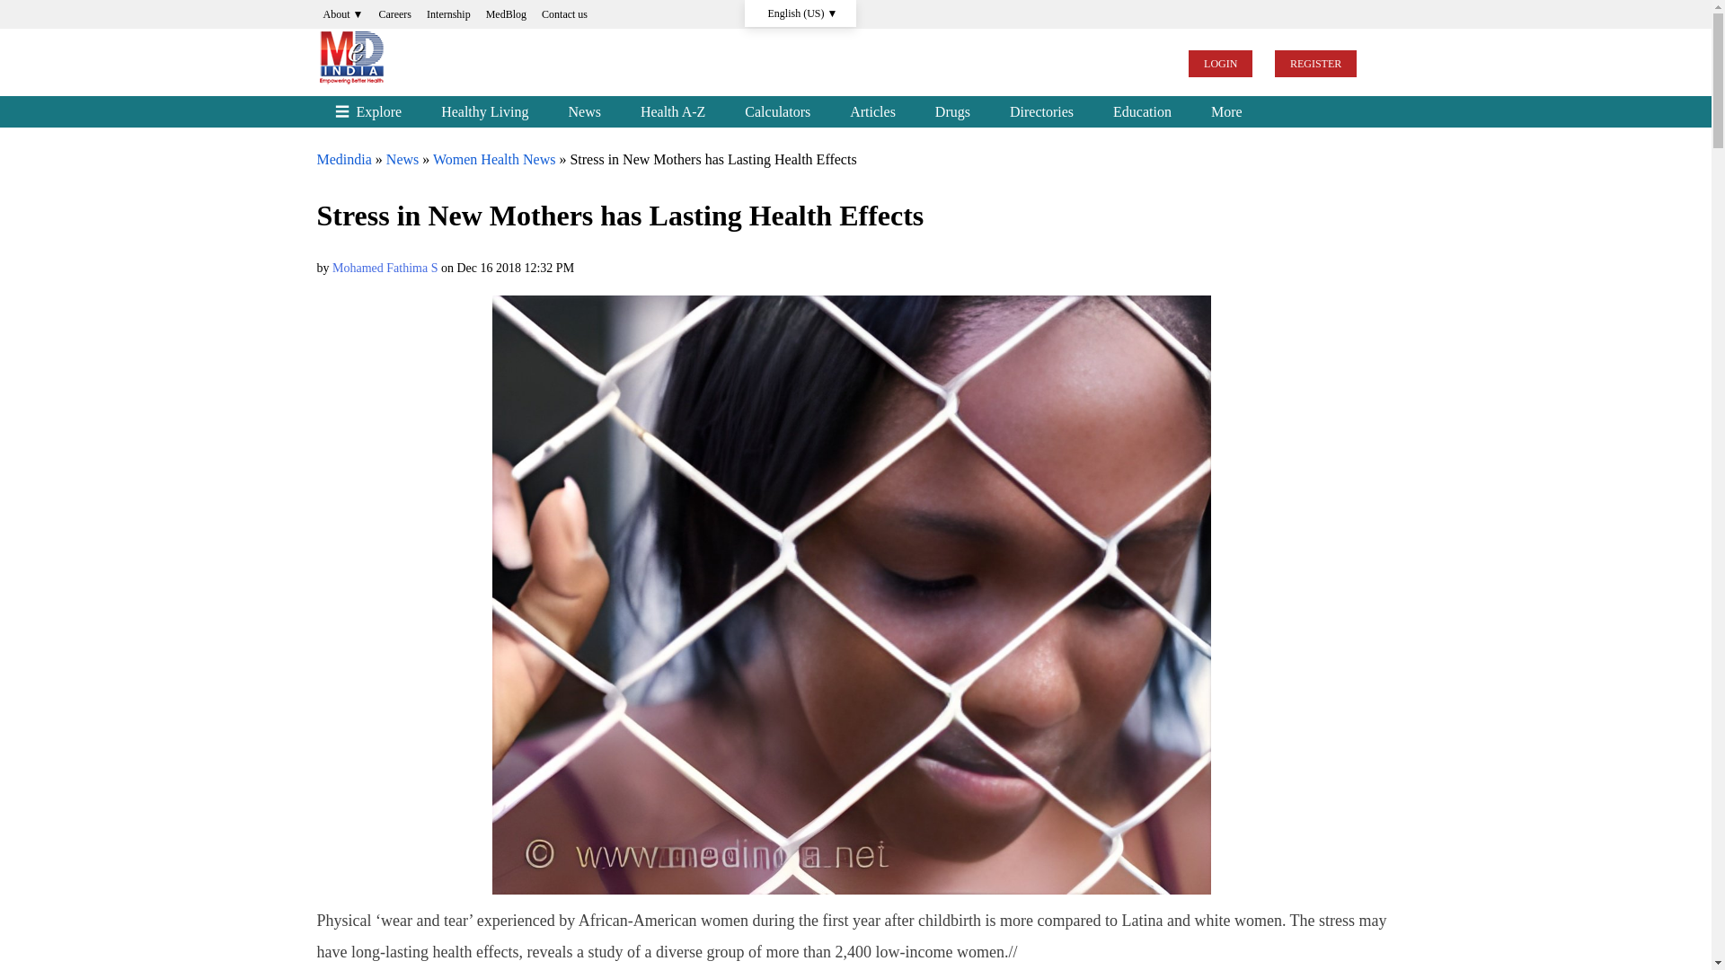 This screenshot has height=970, width=1725. Describe the element at coordinates (1042, 111) in the screenshot. I see `Directories` at that location.